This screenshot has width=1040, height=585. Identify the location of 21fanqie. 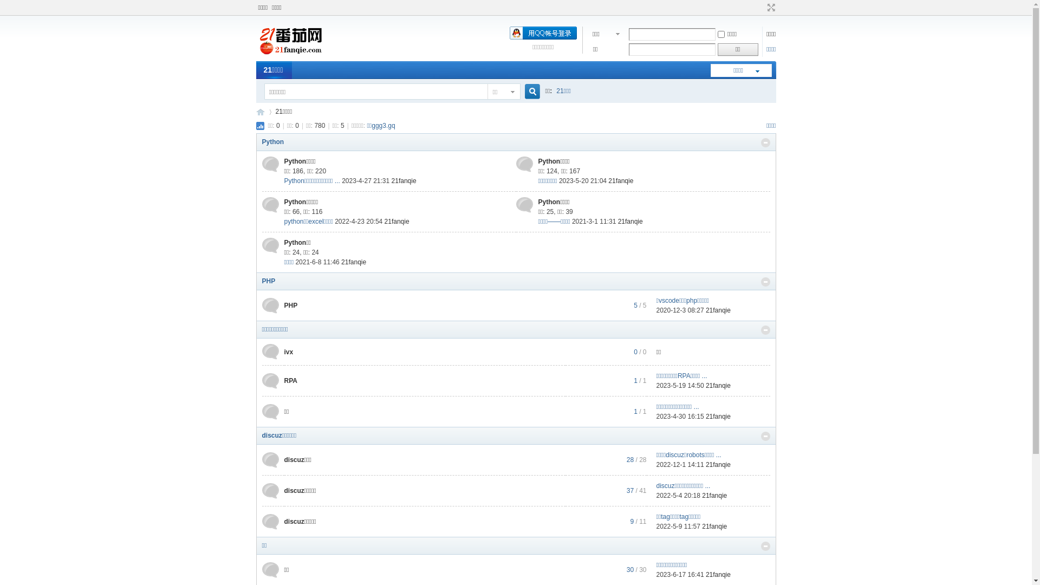
(354, 262).